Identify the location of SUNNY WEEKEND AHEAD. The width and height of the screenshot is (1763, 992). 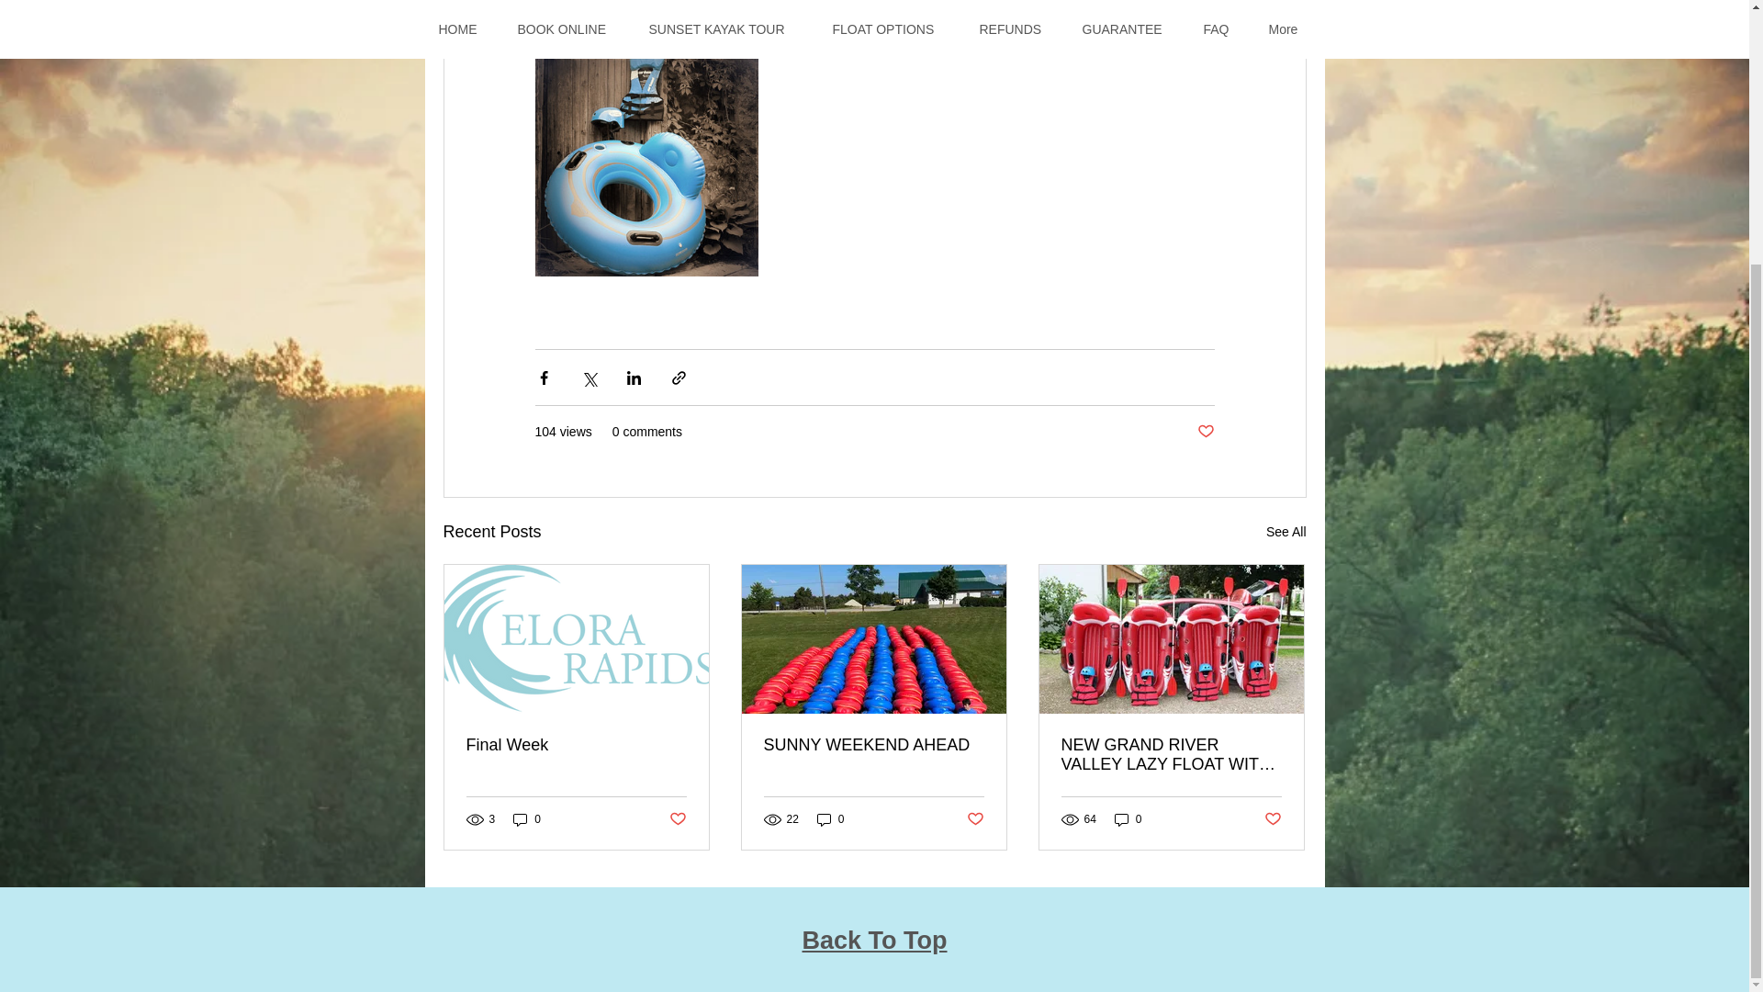
(873, 745).